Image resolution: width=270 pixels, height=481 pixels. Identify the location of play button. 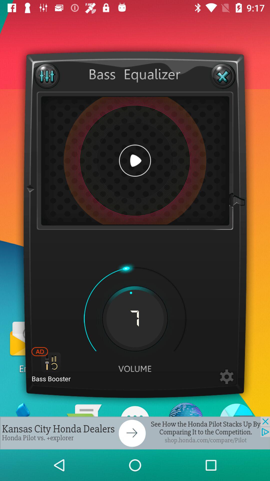
(135, 161).